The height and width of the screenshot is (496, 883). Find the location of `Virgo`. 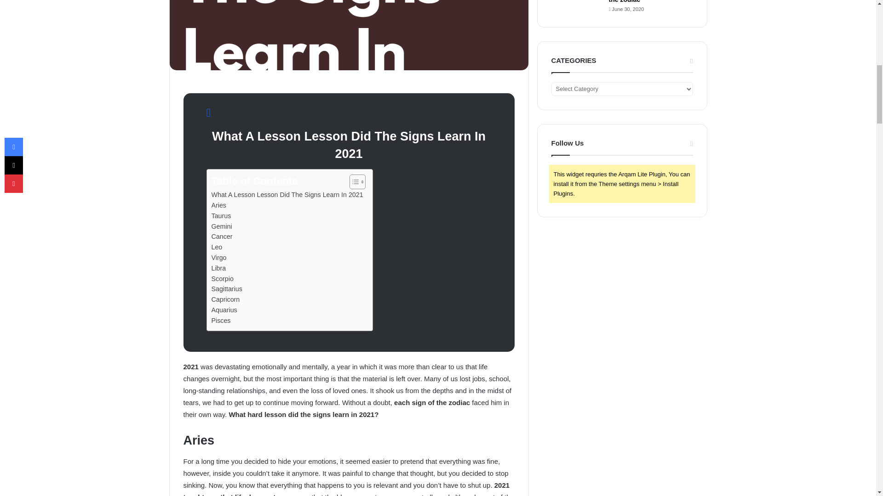

Virgo is located at coordinates (219, 258).